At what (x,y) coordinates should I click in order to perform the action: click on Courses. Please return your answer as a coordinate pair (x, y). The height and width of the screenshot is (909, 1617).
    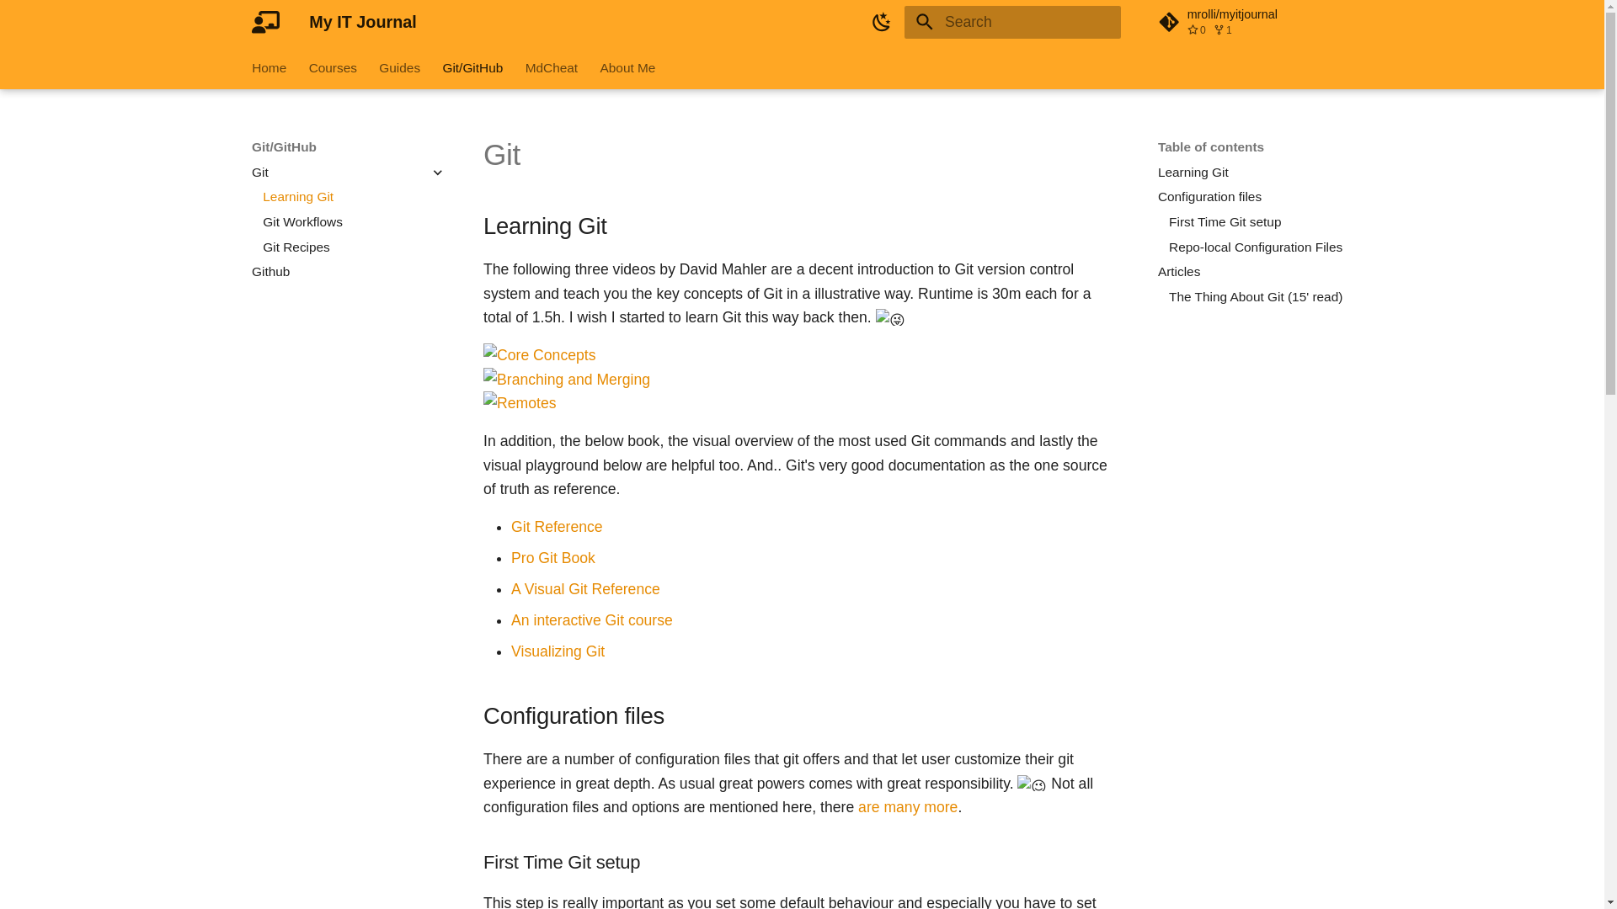
    Looking at the image, I should click on (333, 67).